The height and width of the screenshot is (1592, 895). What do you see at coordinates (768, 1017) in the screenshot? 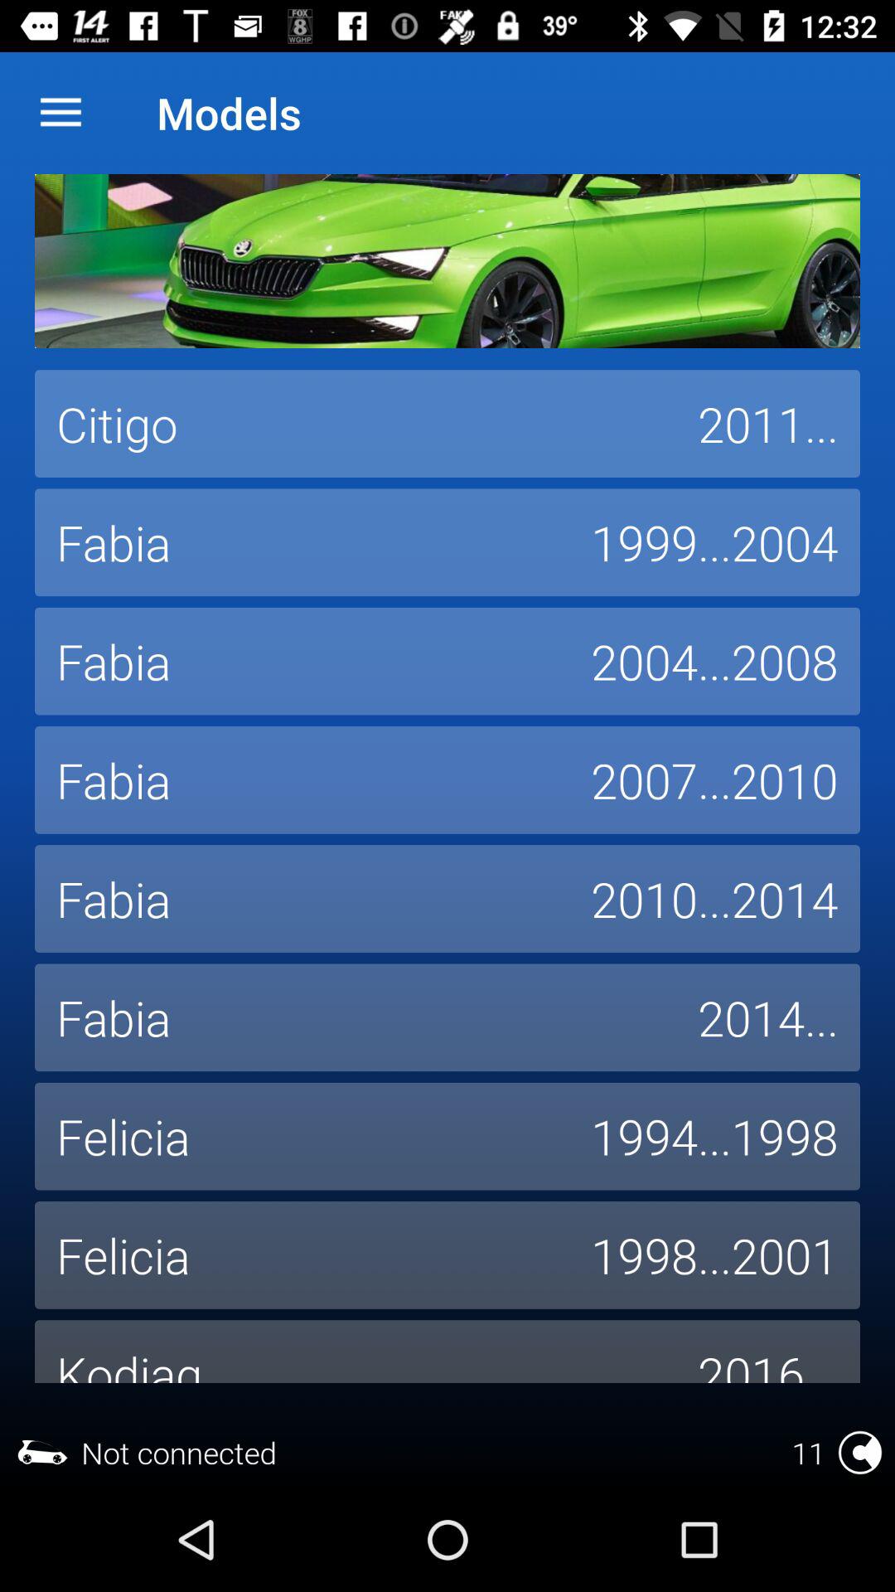
I see `tap the item next to fabia` at bounding box center [768, 1017].